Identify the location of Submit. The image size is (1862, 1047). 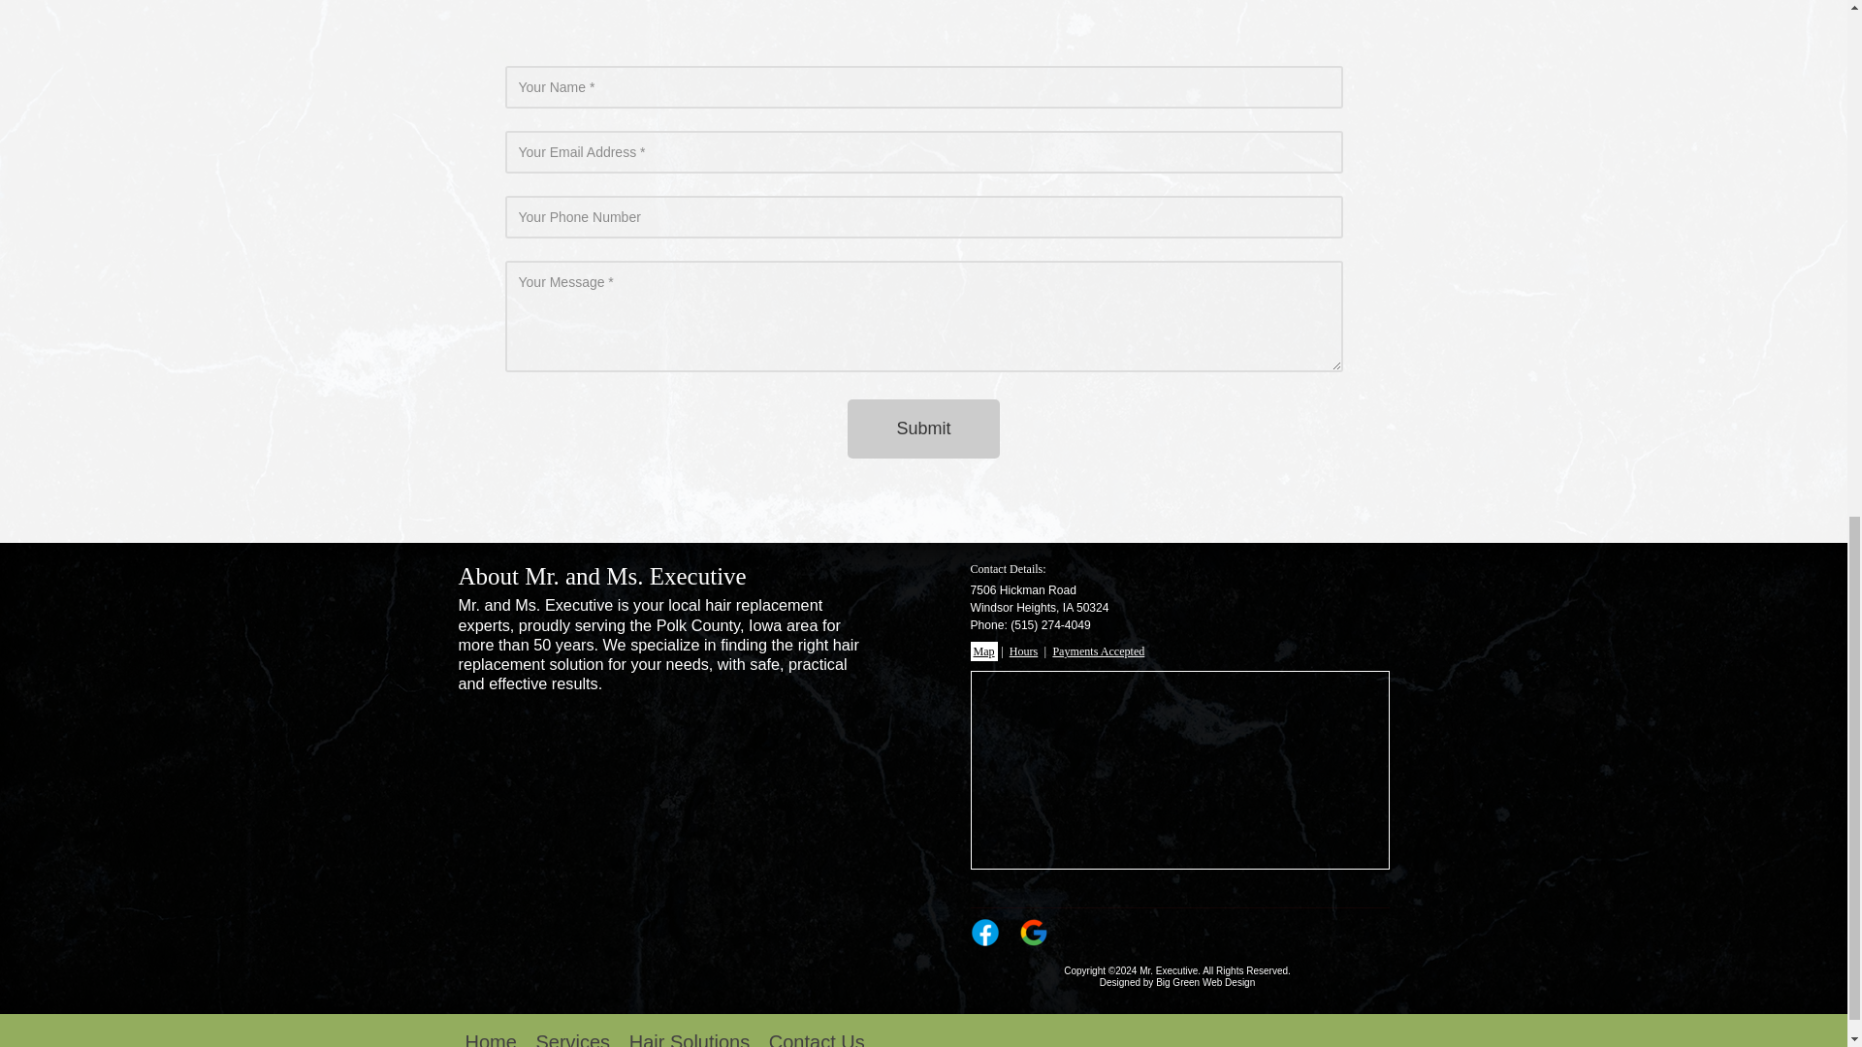
(922, 611).